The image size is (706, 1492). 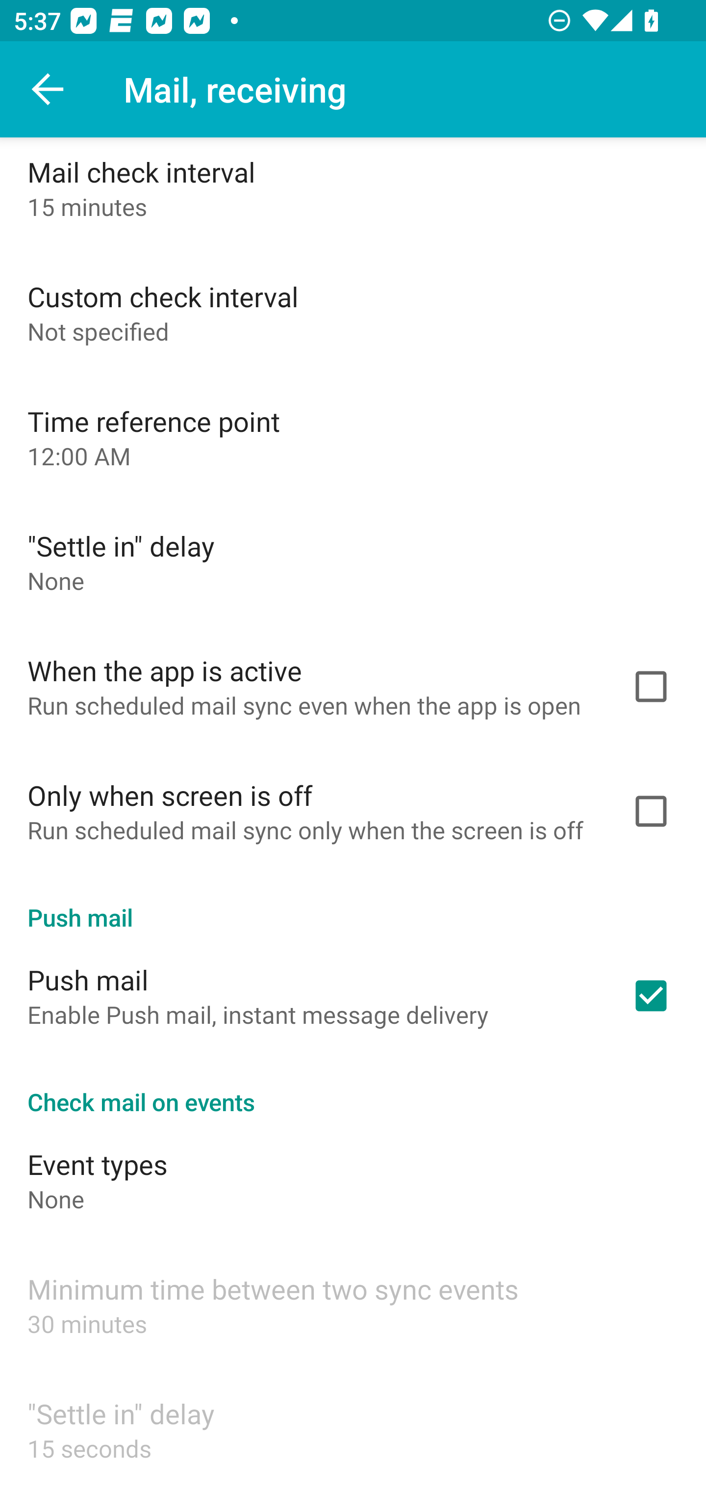 I want to click on Event types None, so click(x=353, y=1180).